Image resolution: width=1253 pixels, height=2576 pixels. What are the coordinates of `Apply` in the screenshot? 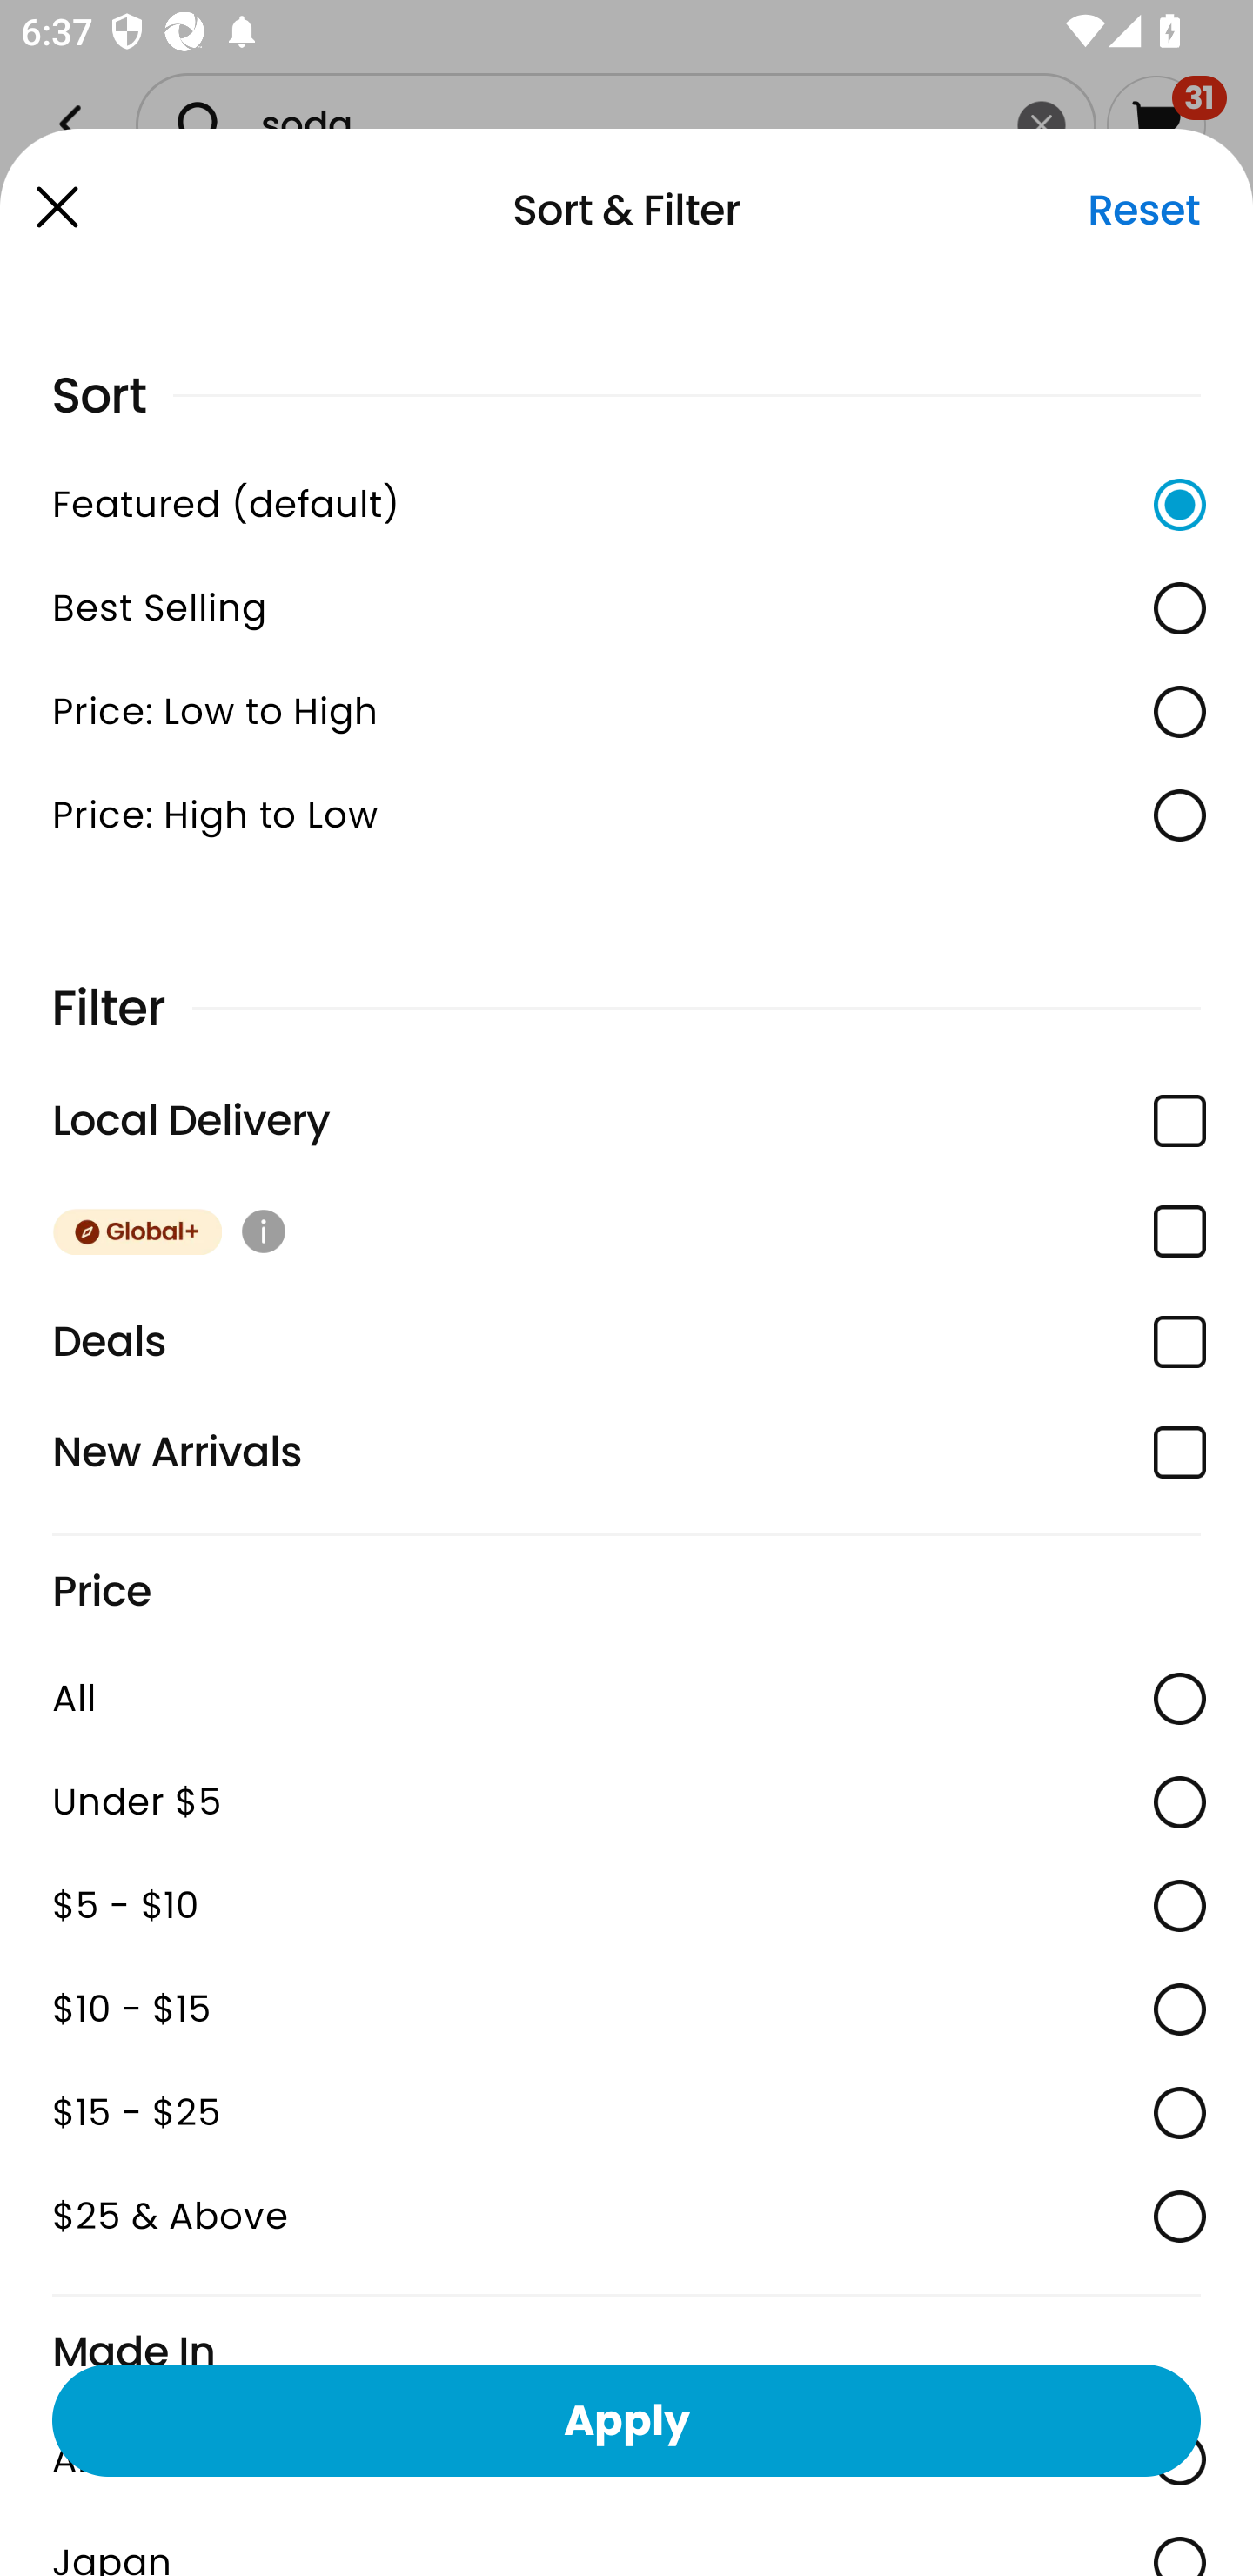 It's located at (626, 2419).